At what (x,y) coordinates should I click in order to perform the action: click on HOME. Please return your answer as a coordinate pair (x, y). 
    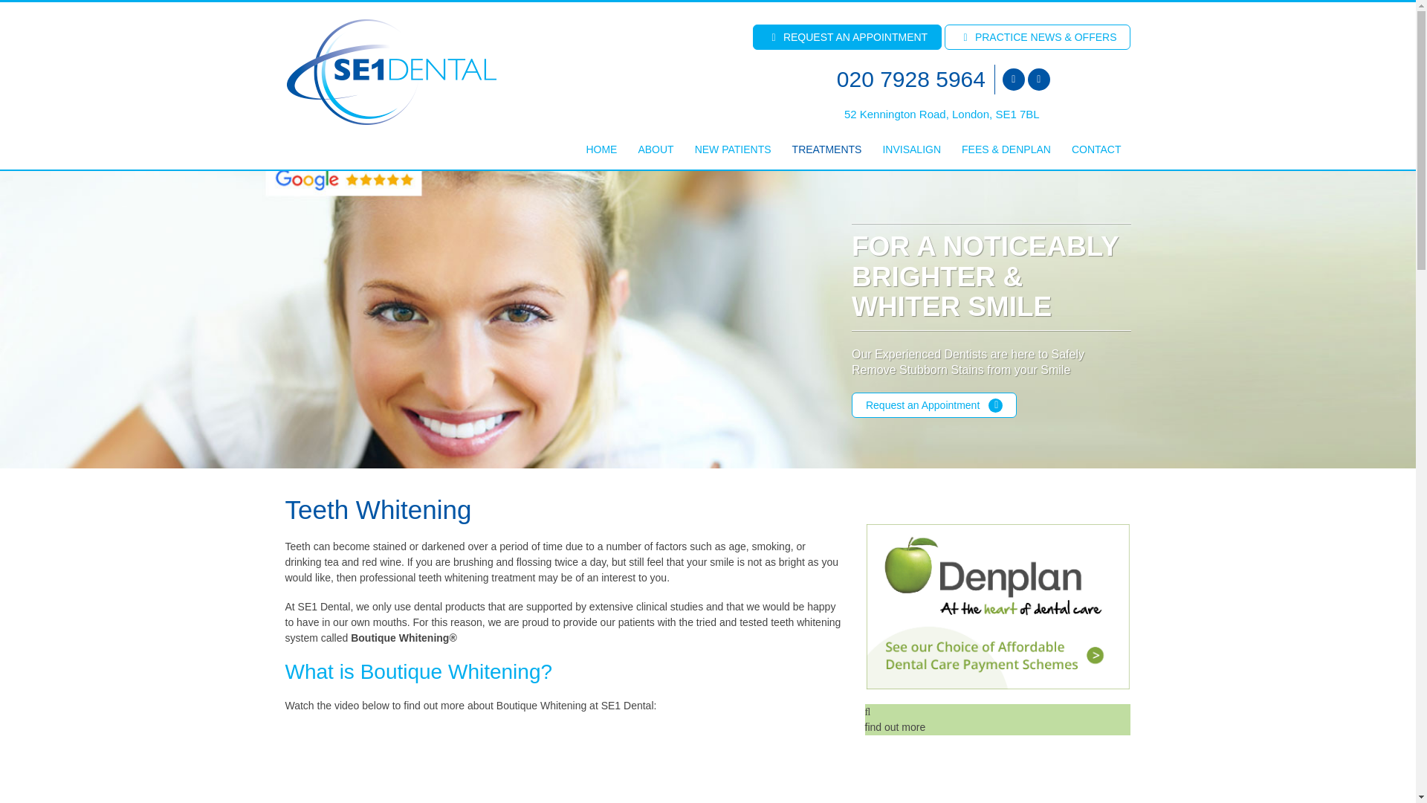
    Looking at the image, I should click on (600, 149).